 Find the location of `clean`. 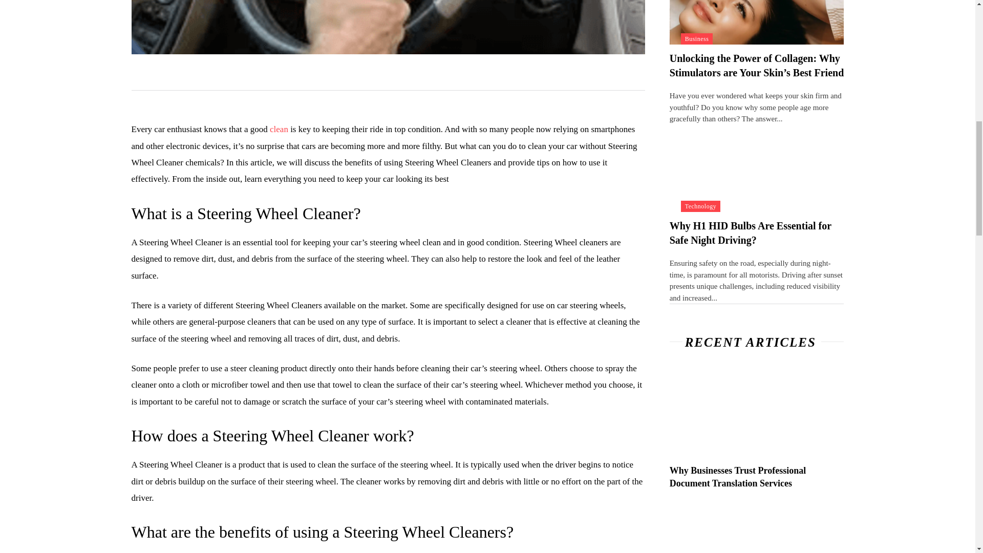

clean is located at coordinates (280, 129).